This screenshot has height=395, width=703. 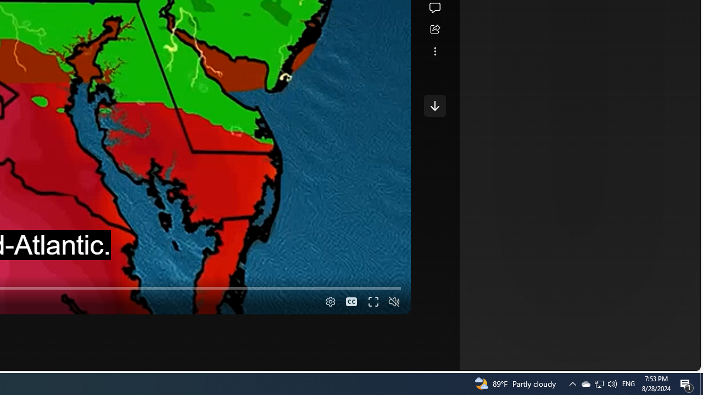 What do you see at coordinates (373, 302) in the screenshot?
I see `Fullscreen` at bounding box center [373, 302].